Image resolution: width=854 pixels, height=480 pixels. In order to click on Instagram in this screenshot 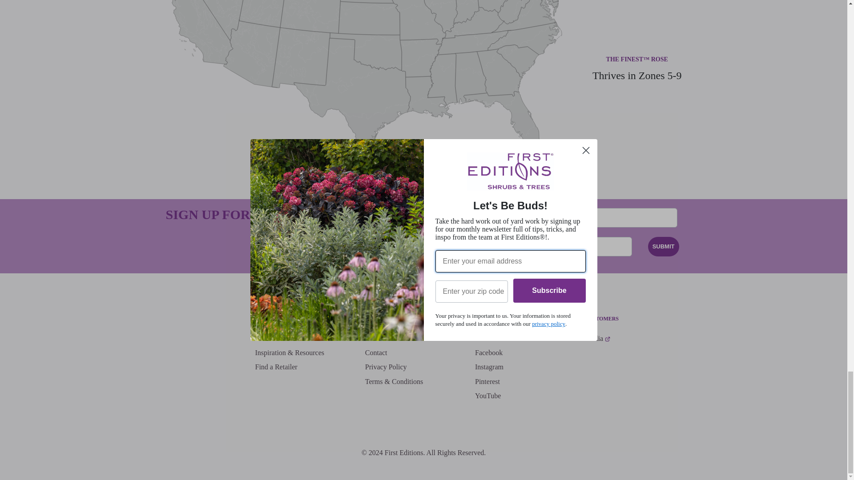, I will do `click(489, 367)`.